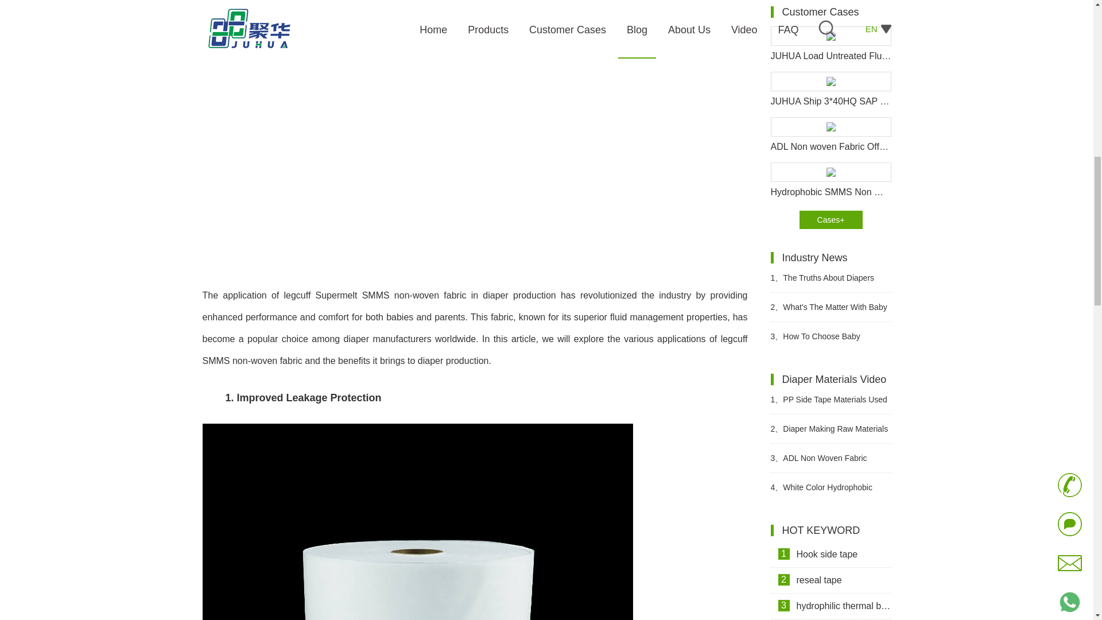  What do you see at coordinates (830, 555) in the screenshot?
I see `Hook side tape` at bounding box center [830, 555].